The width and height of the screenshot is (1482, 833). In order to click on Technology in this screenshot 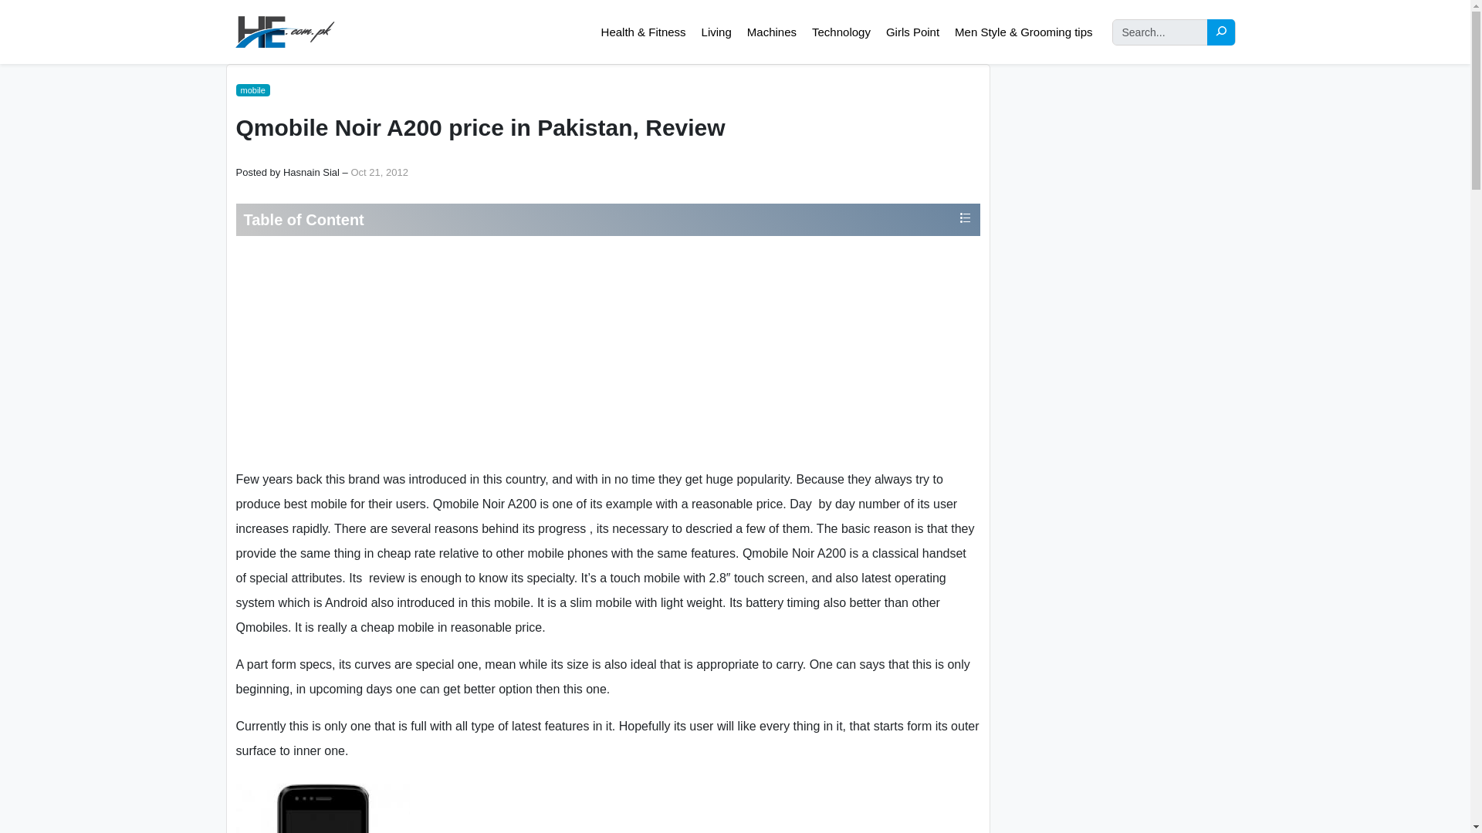, I will do `click(841, 32)`.